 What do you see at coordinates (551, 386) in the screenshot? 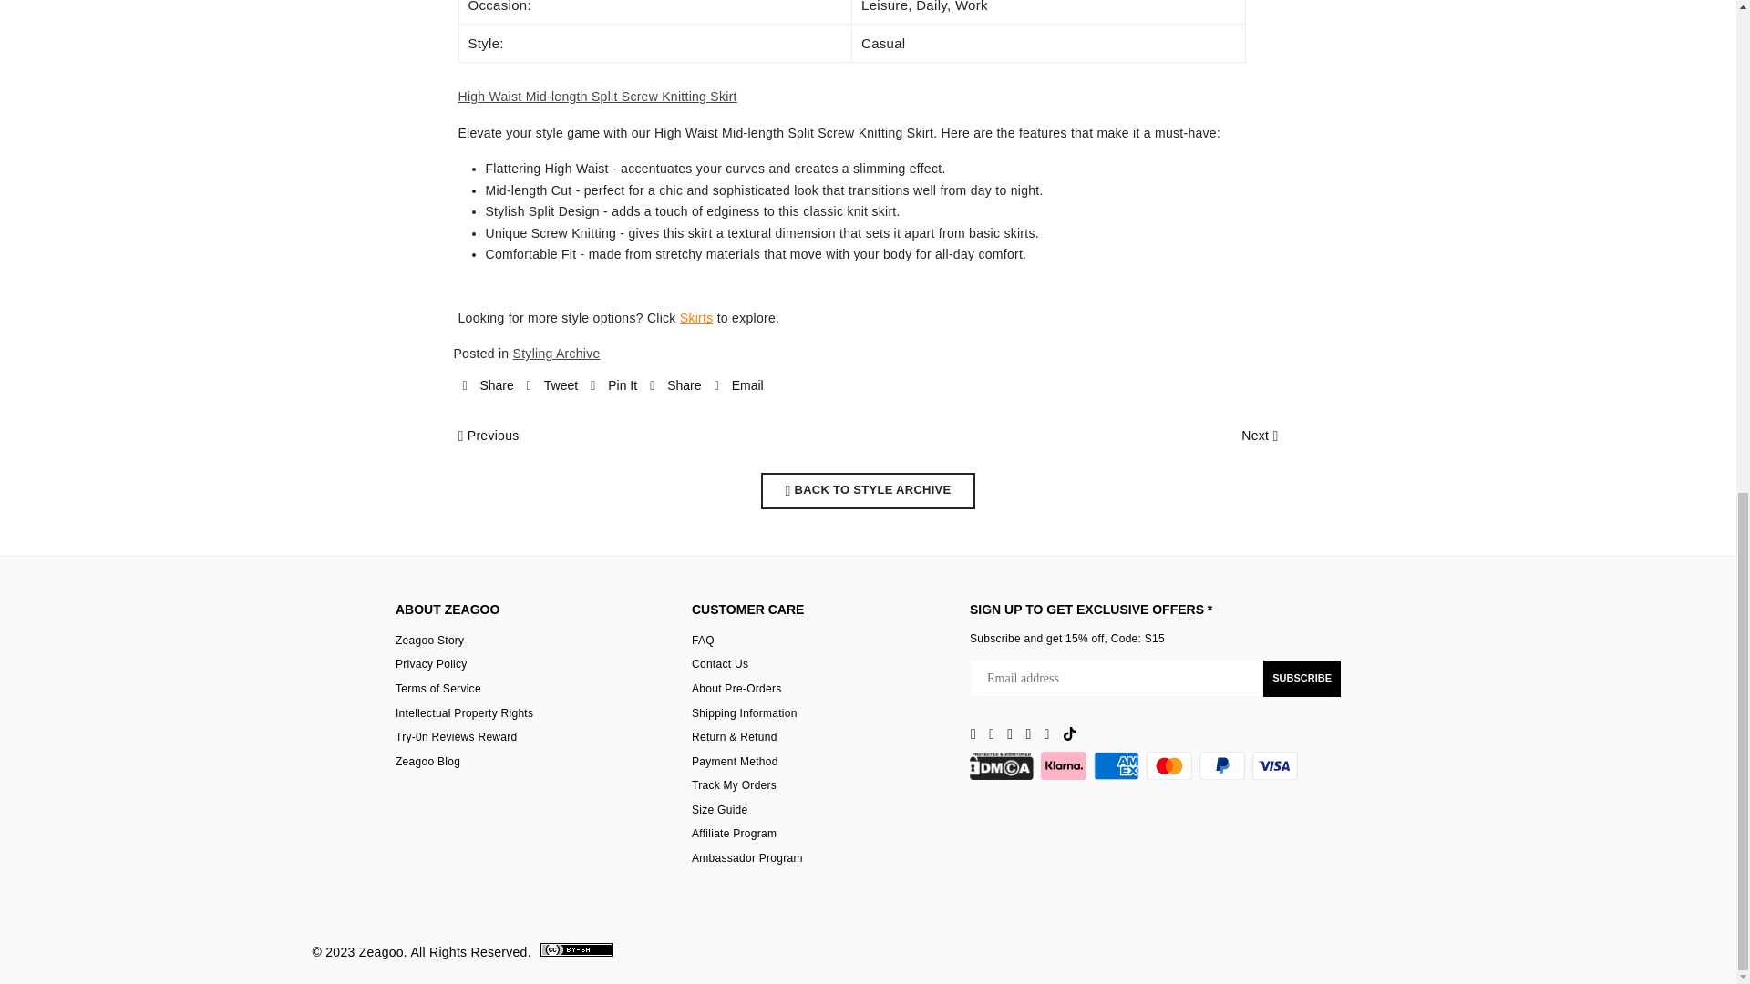
I see `Tweet on Twitter` at bounding box center [551, 386].